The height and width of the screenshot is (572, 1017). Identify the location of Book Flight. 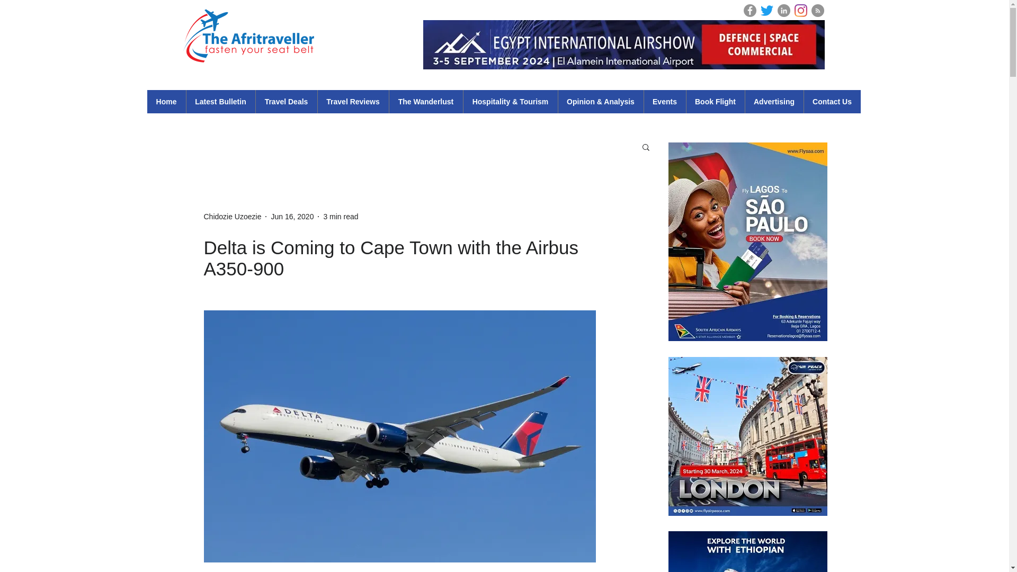
(715, 101).